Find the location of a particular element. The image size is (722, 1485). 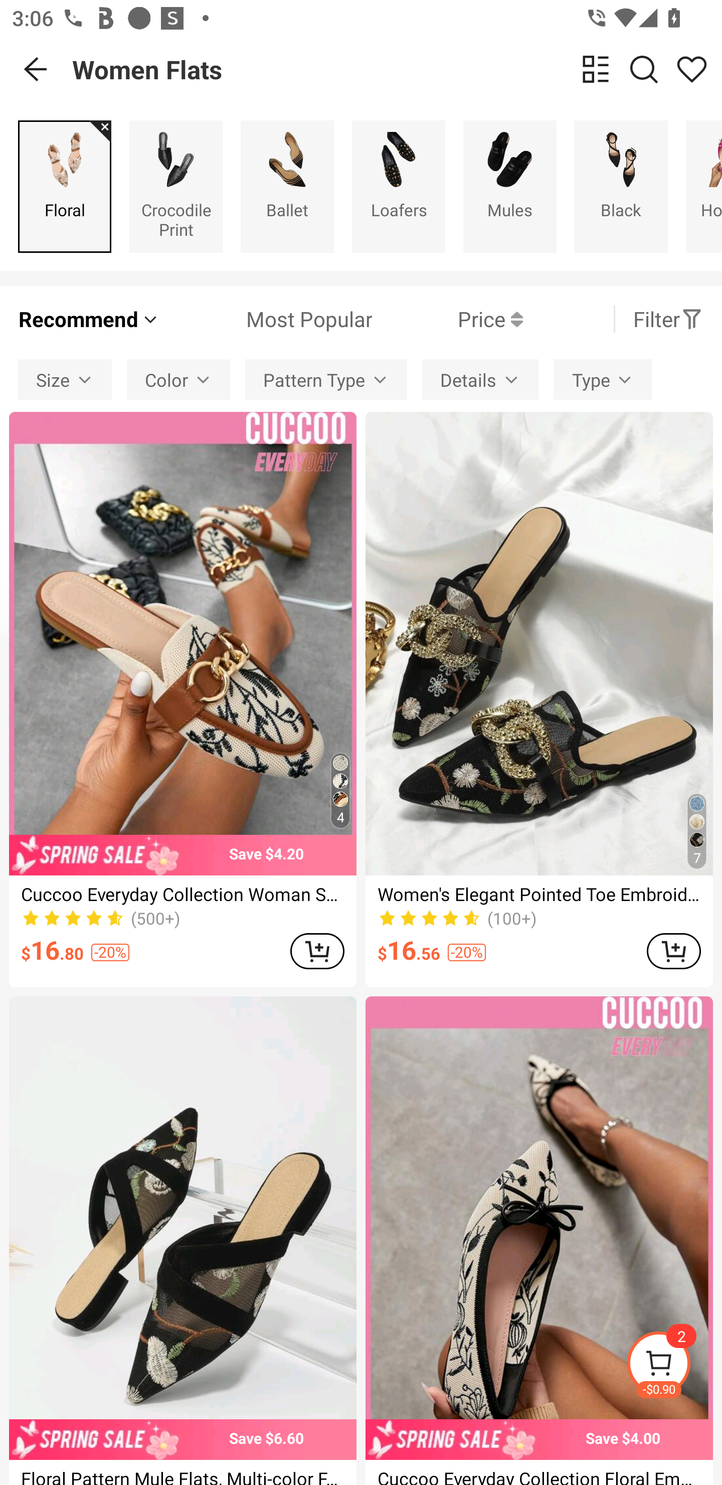

Ballet is located at coordinates (287, 186).